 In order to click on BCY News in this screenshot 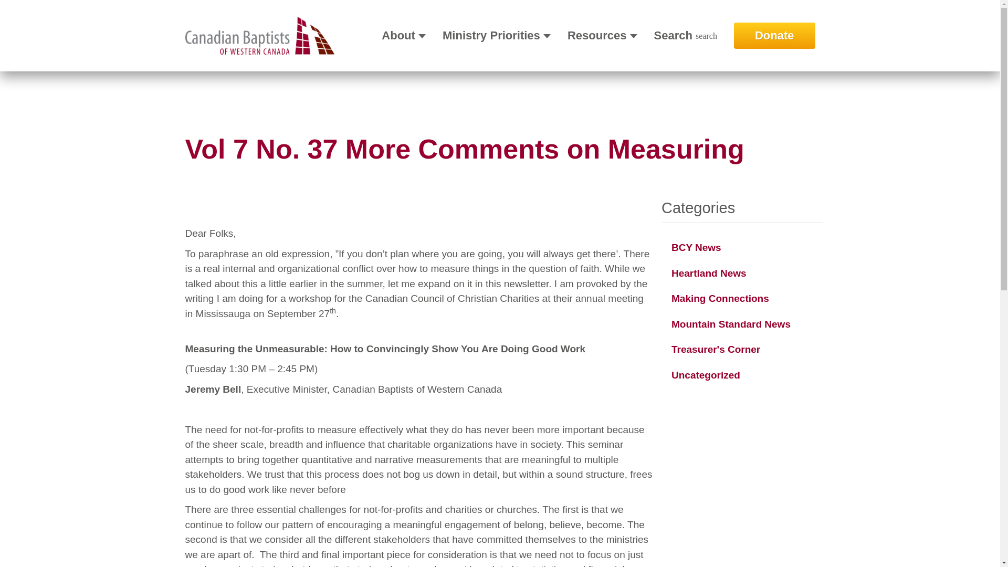, I will do `click(696, 247)`.